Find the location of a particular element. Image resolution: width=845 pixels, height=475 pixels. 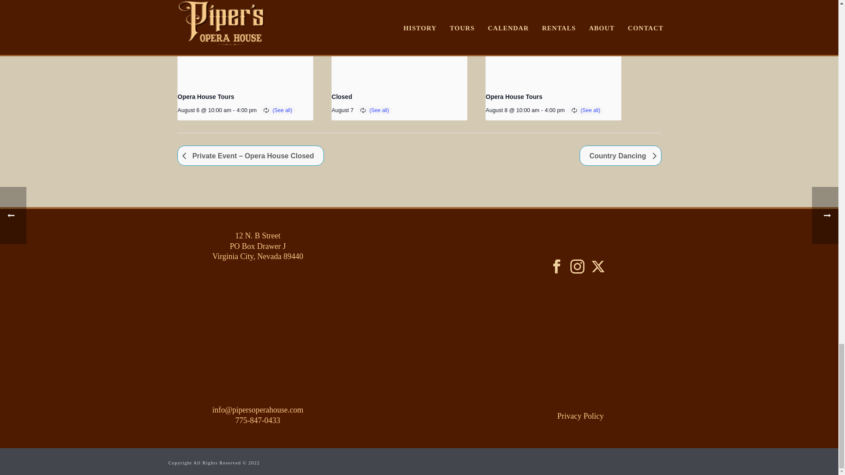

 twitter is located at coordinates (598, 267).